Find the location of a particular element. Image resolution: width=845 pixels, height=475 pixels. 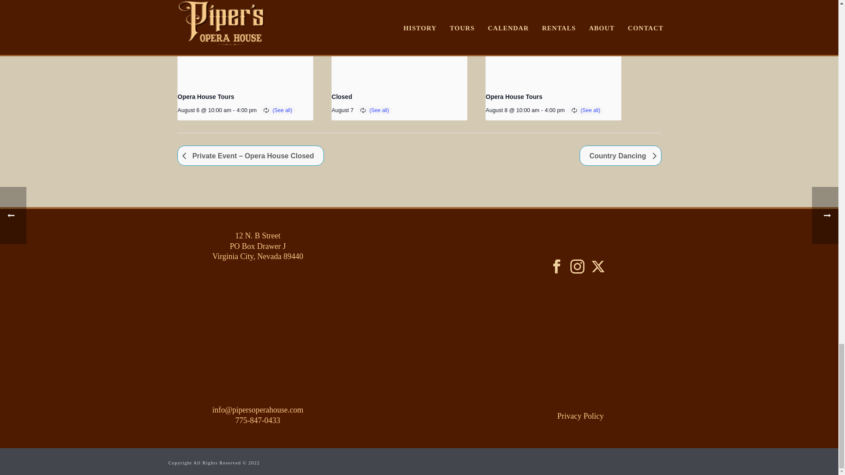

 twitter is located at coordinates (598, 267).